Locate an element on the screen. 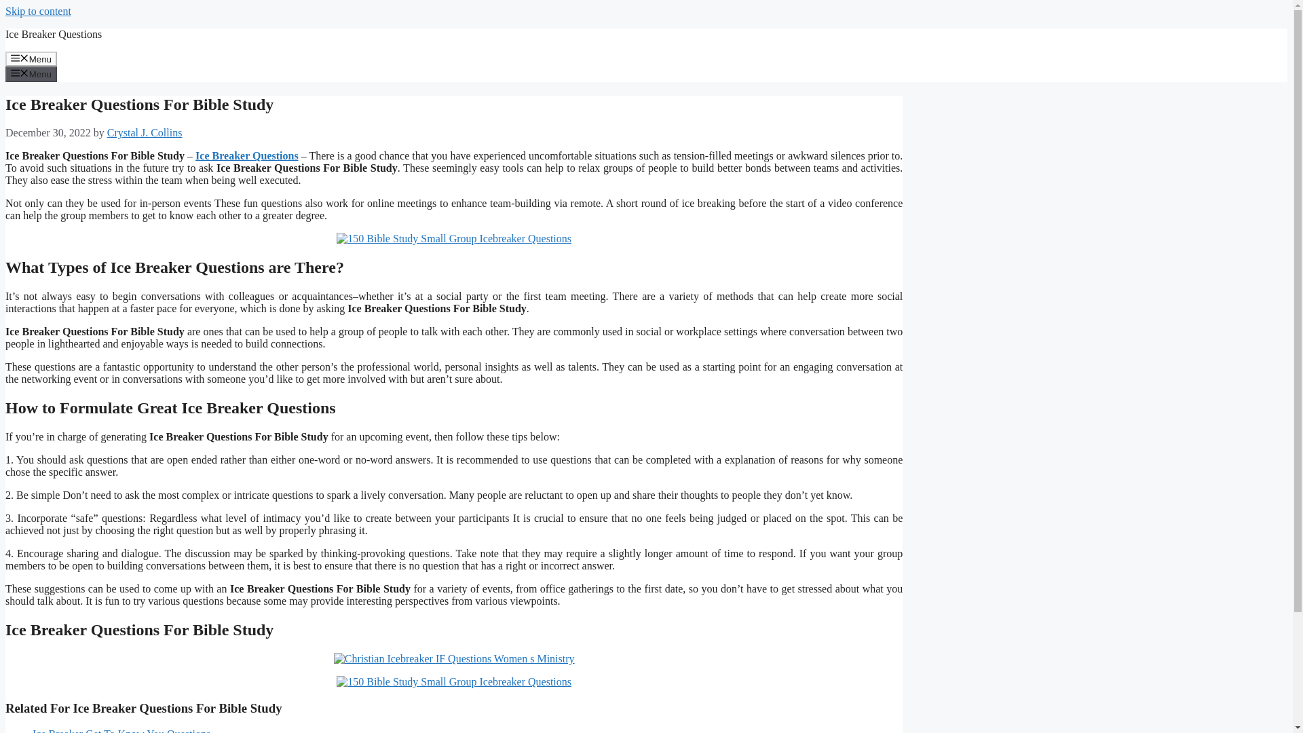 The width and height of the screenshot is (1303, 733). Ice Breaker Questions is located at coordinates (247, 155).